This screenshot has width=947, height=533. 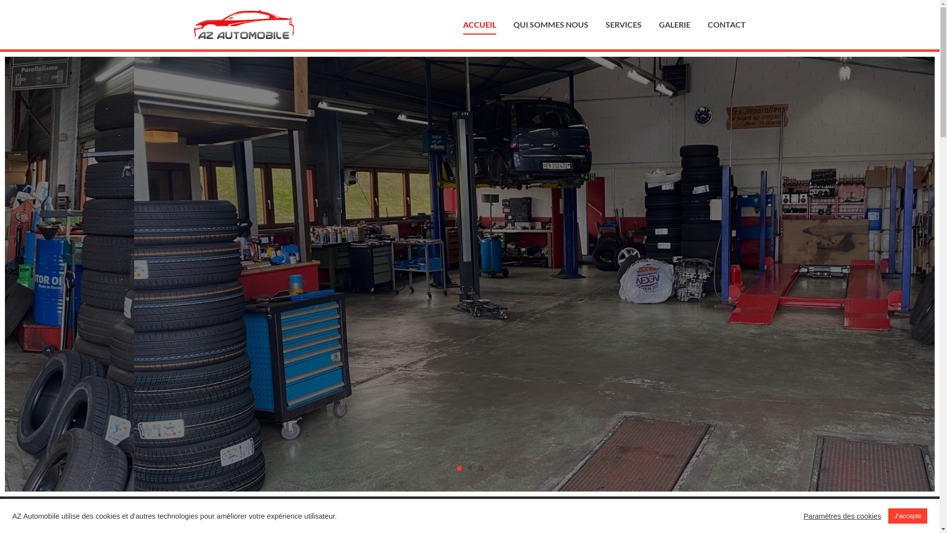 What do you see at coordinates (908, 516) in the screenshot?
I see `J'accepte` at bounding box center [908, 516].